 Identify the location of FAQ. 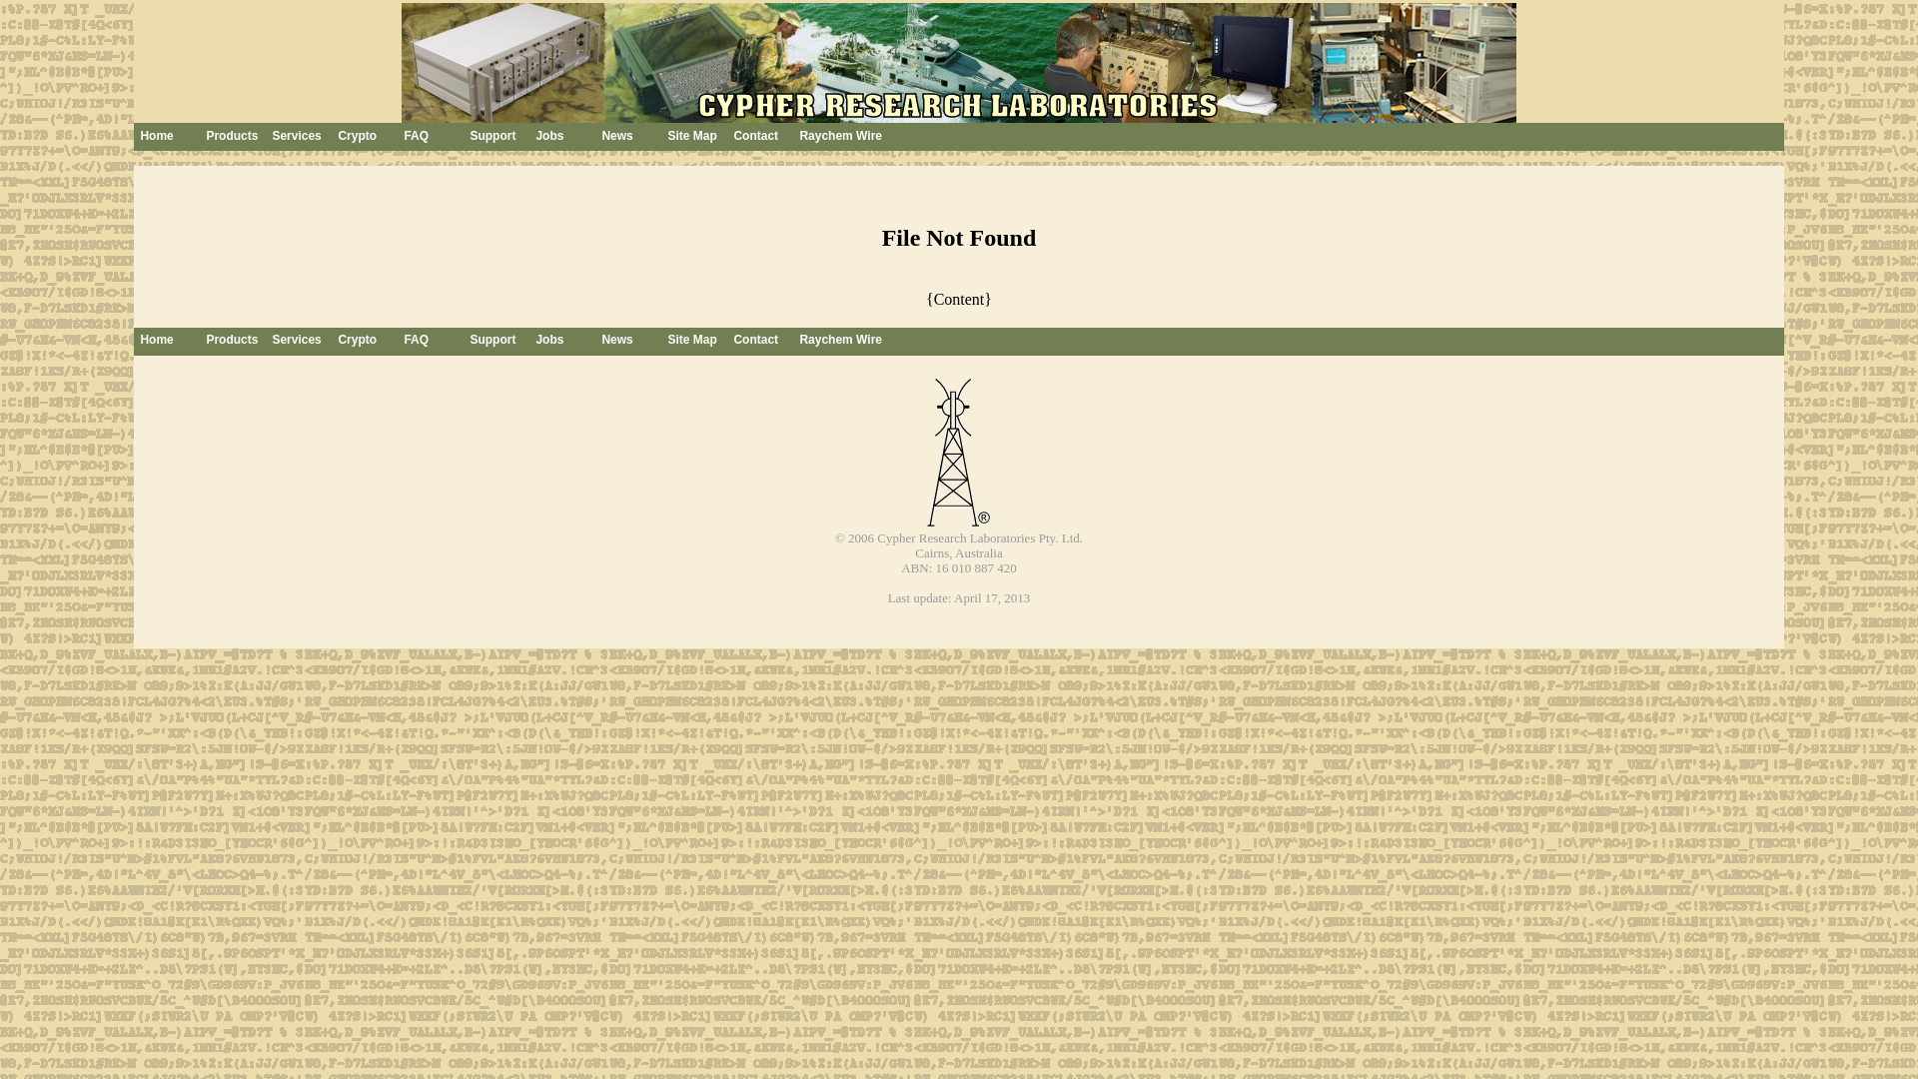
(463, 137).